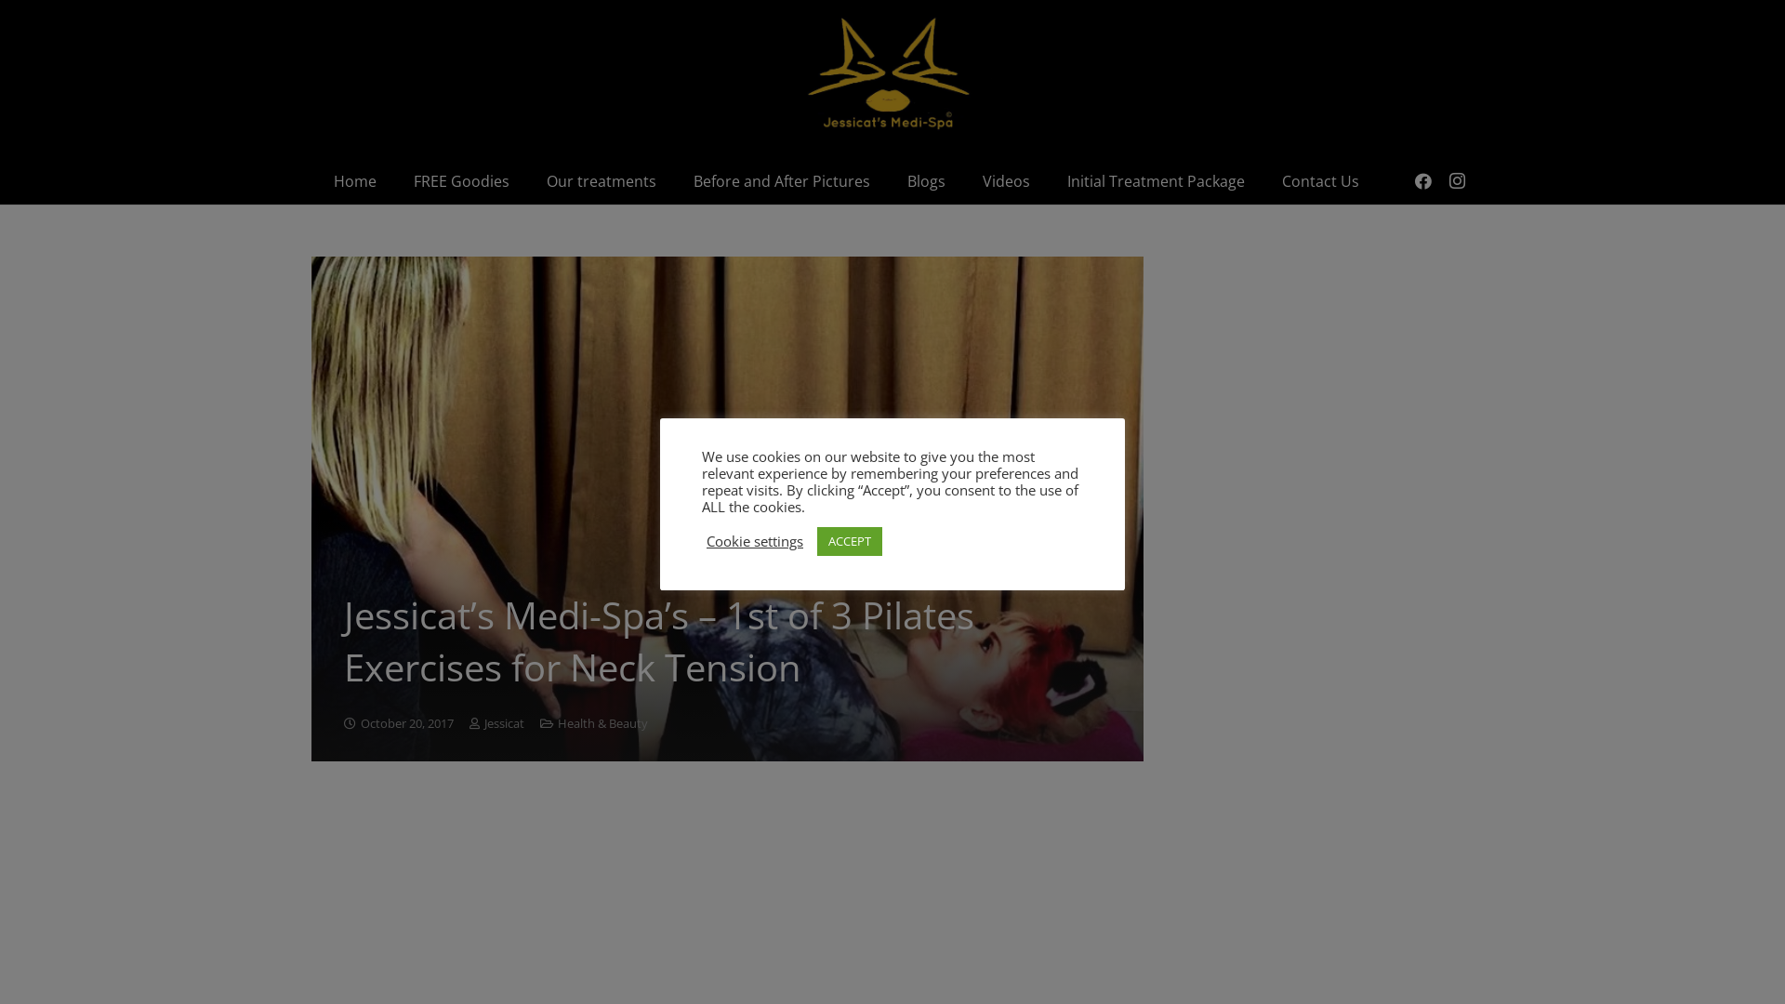 The image size is (1785, 1004). Describe the element at coordinates (602, 181) in the screenshot. I see `Our treatments` at that location.